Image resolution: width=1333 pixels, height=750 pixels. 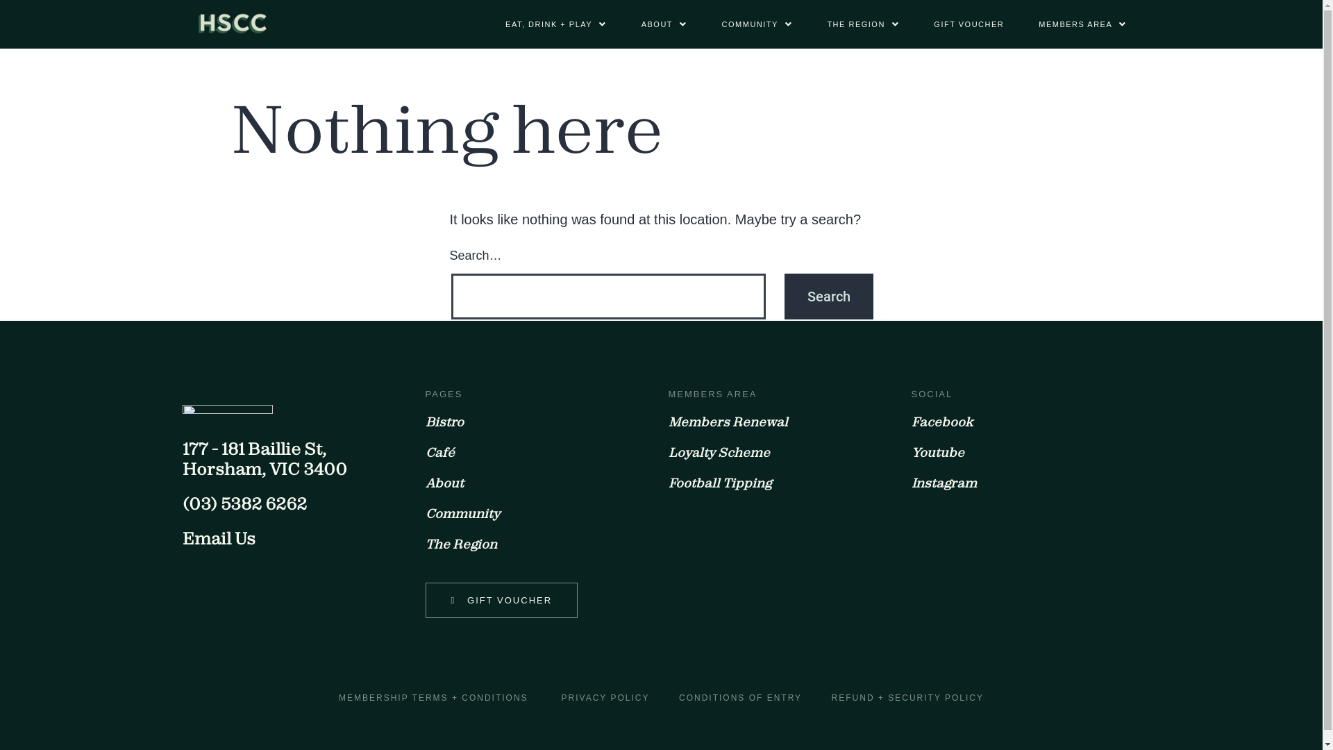 What do you see at coordinates (433, 698) in the screenshot?
I see `MEMBERSHIP TERMS + CONDITIONS` at bounding box center [433, 698].